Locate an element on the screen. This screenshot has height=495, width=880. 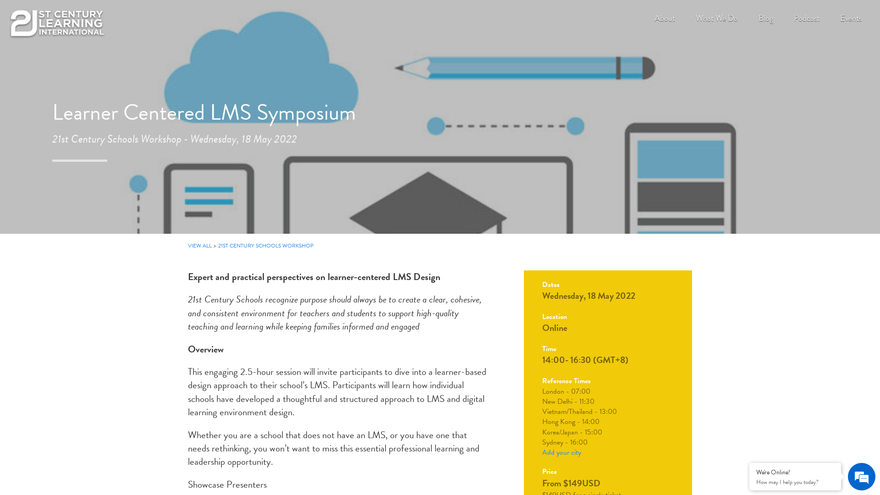
Events is located at coordinates (851, 18).